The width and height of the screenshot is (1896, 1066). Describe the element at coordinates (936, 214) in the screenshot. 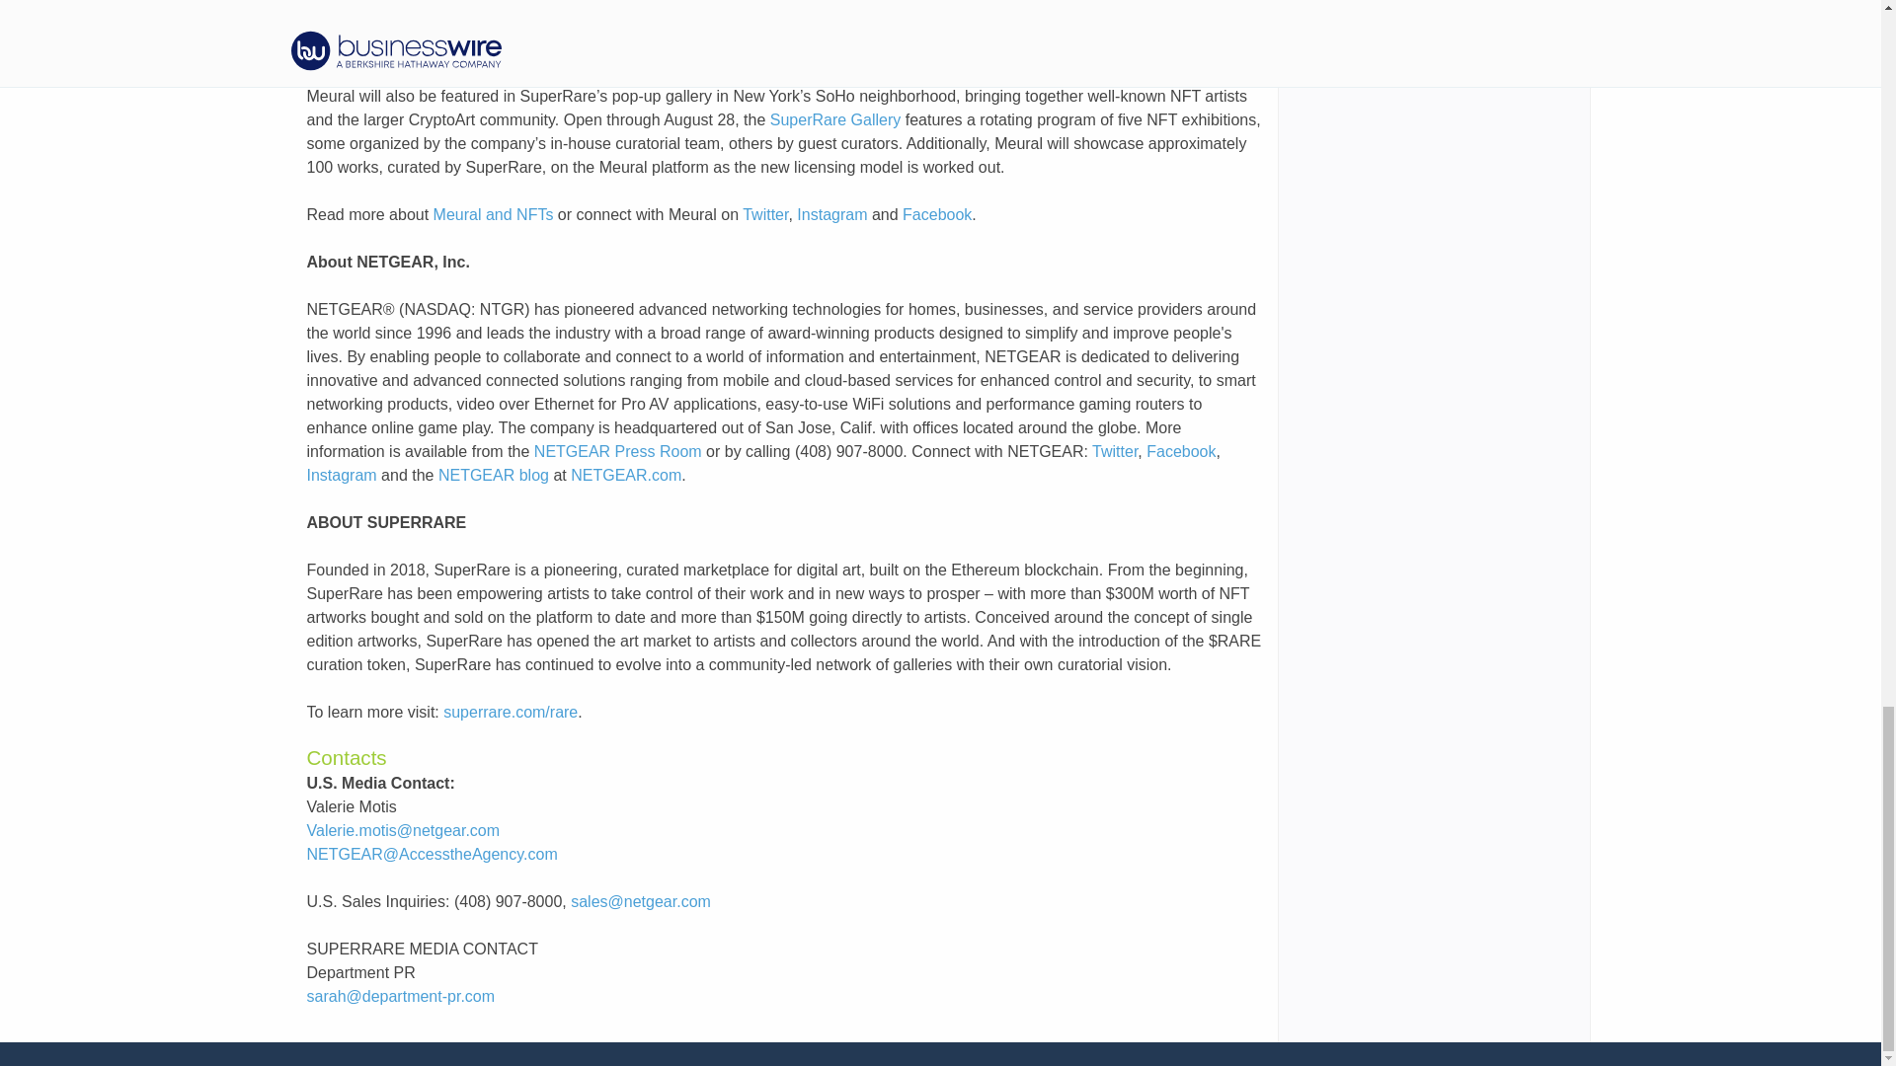

I see `Facebook` at that location.